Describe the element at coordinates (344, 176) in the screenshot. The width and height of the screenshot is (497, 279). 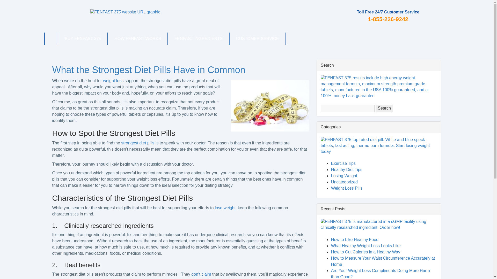
I see `Losing Weight` at that location.